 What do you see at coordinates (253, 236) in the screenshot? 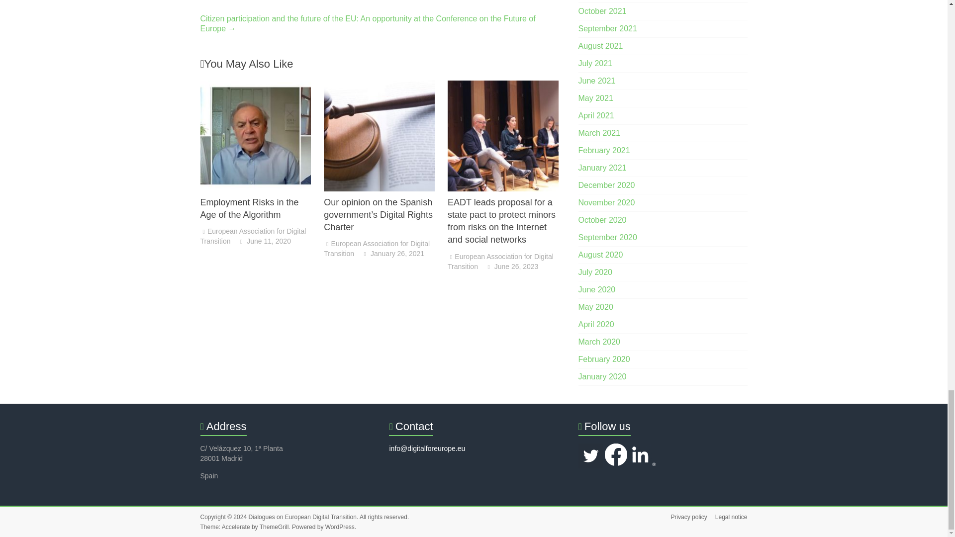
I see `European Association for Digital Transition` at bounding box center [253, 236].